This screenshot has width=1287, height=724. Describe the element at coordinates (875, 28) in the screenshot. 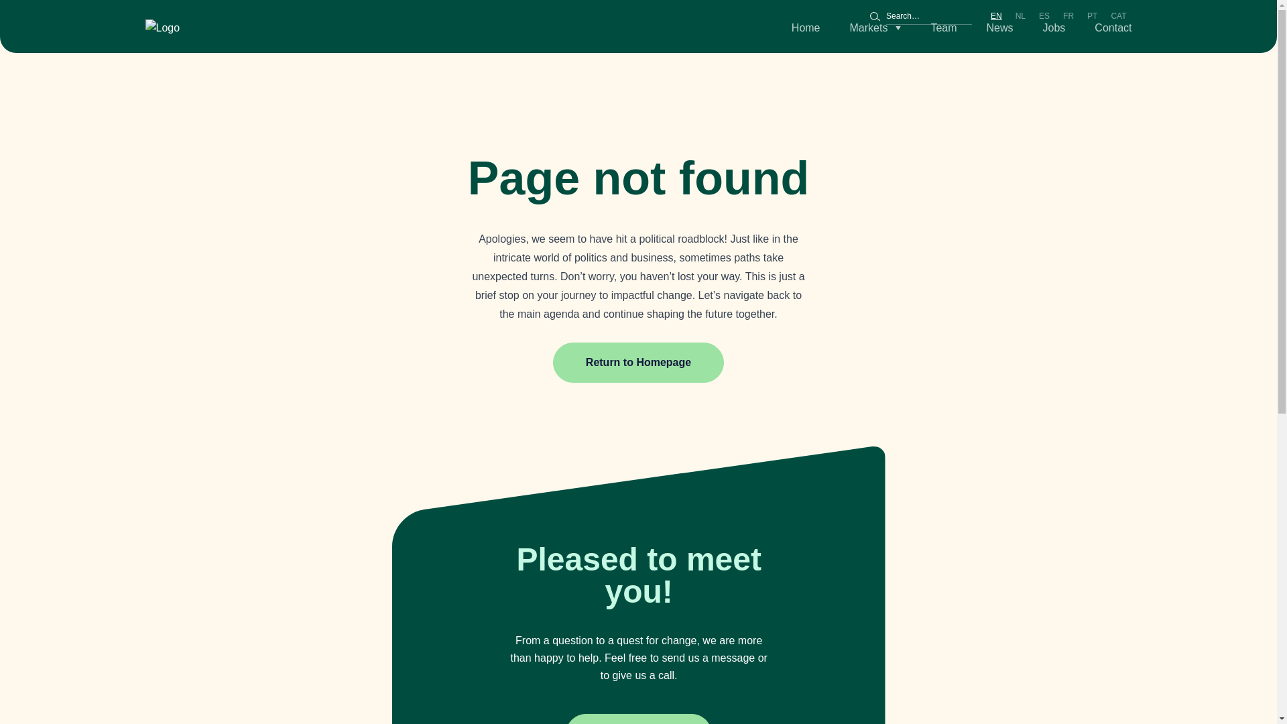

I see `Markets` at that location.